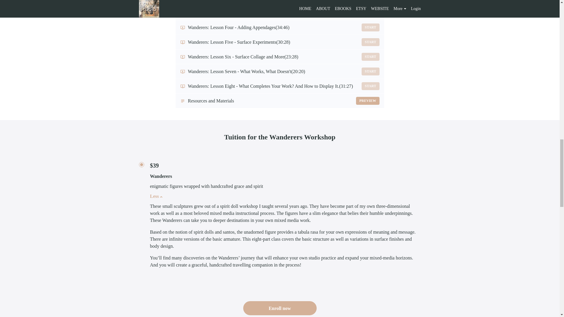 The height and width of the screenshot is (317, 564). Describe the element at coordinates (370, 13) in the screenshot. I see `START` at that location.